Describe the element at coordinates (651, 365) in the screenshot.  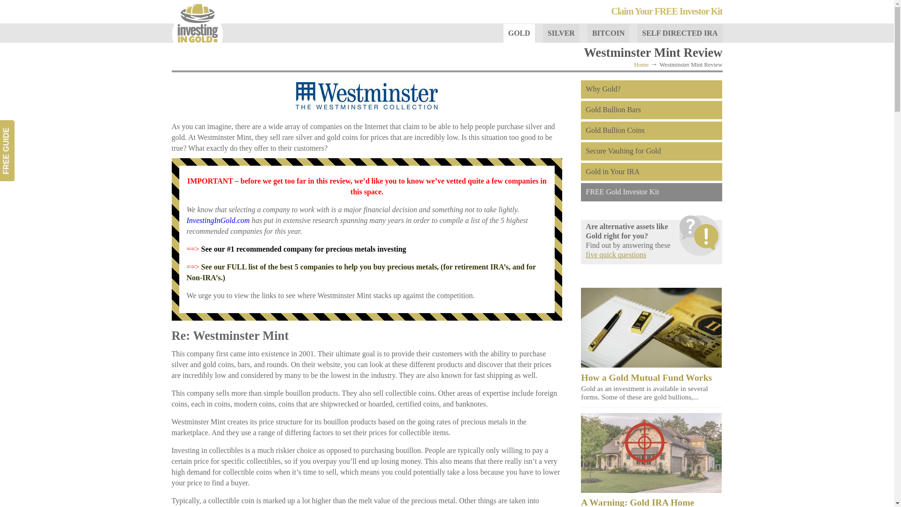
I see `How a Gold Mutual Fund Works` at that location.